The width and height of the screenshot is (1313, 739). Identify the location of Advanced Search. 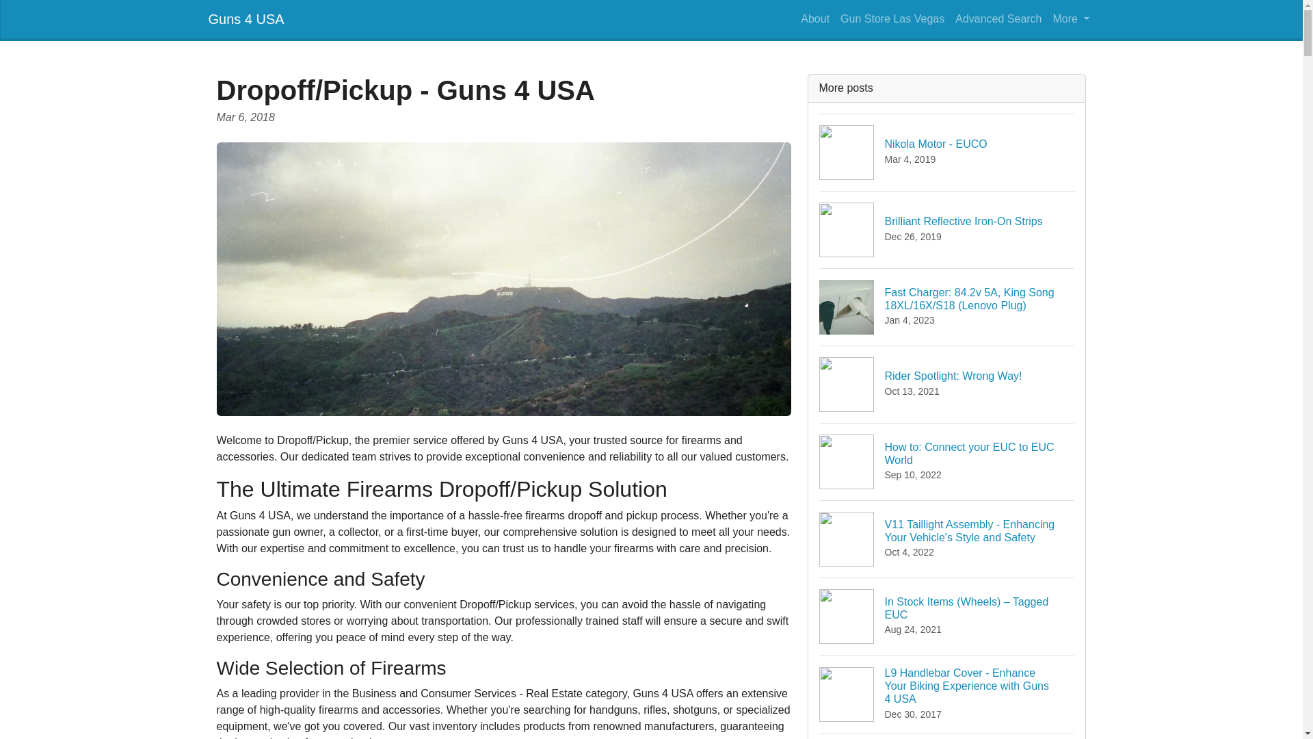
(947, 229).